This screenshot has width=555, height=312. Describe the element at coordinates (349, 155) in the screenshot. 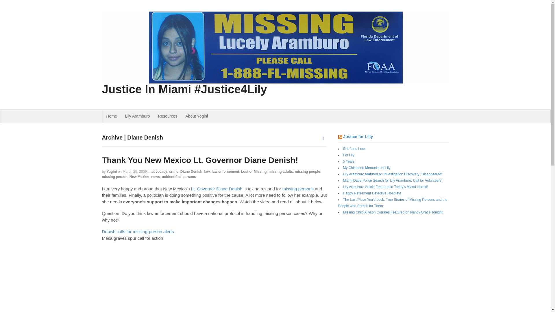

I see `For Lily` at that location.